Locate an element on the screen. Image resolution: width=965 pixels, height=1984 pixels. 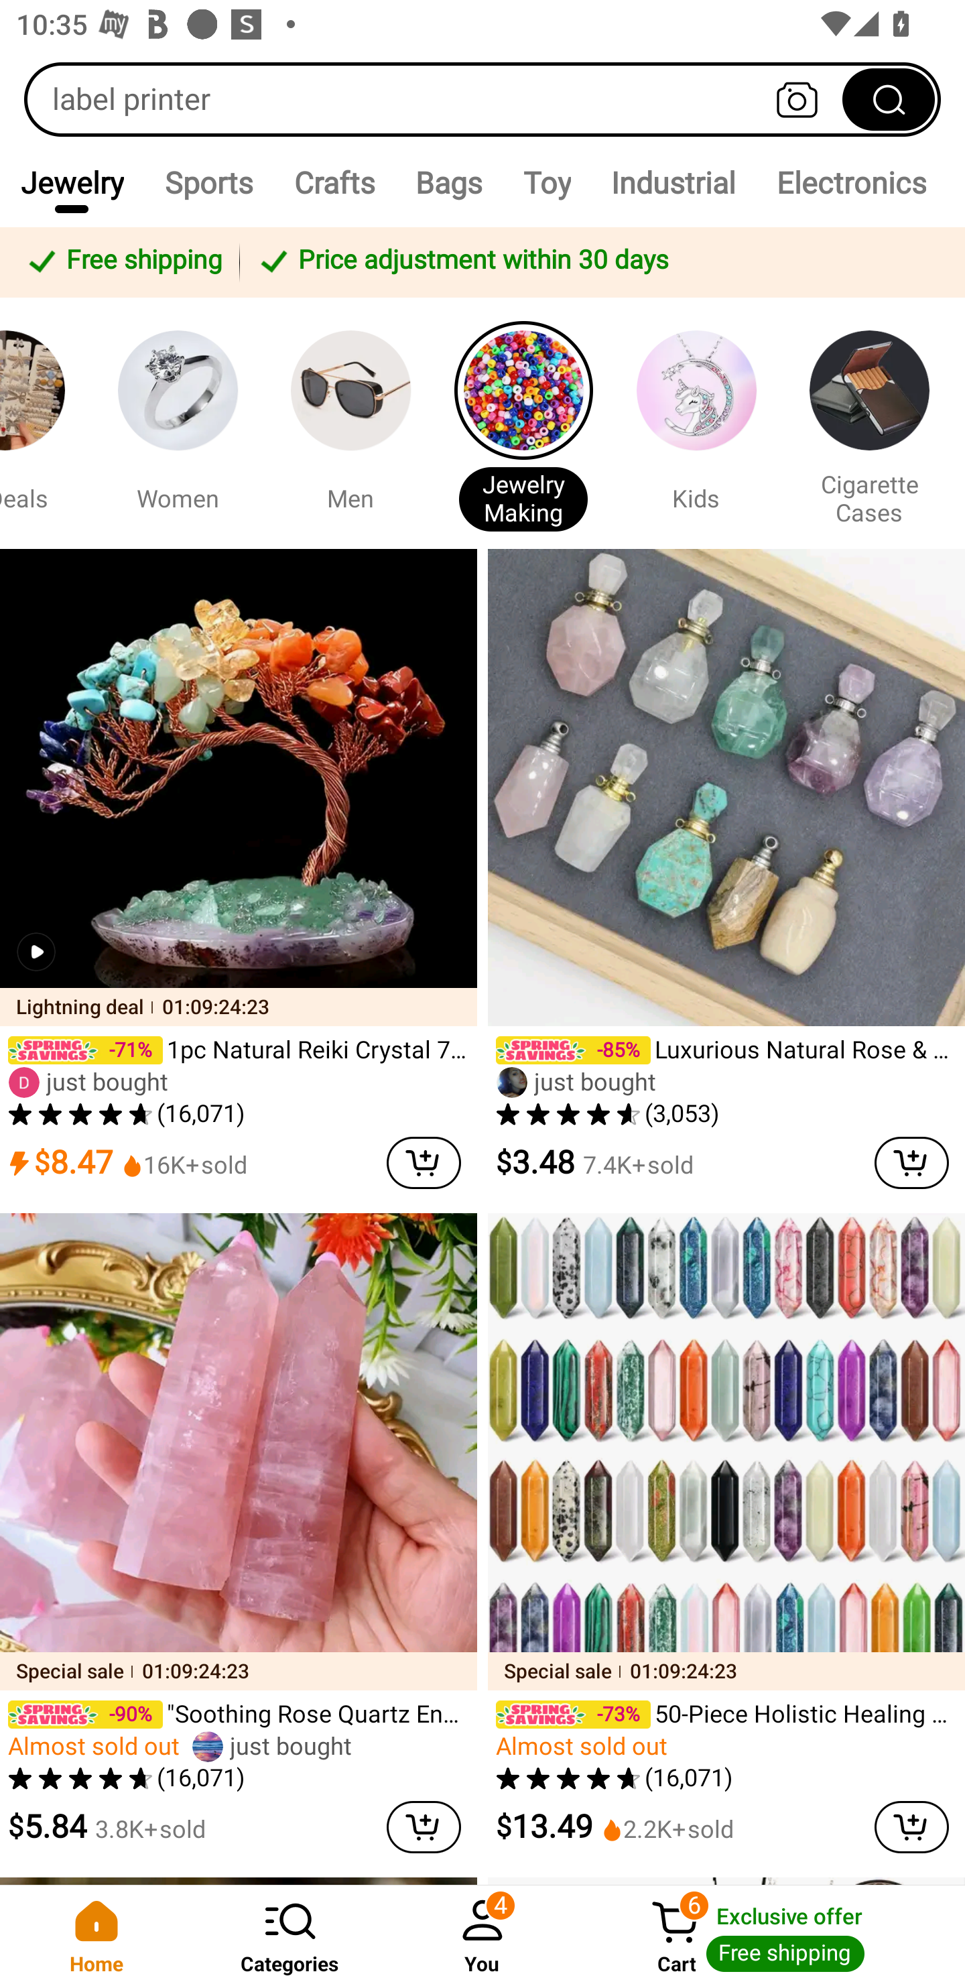
cart delete is located at coordinates (911, 1827).